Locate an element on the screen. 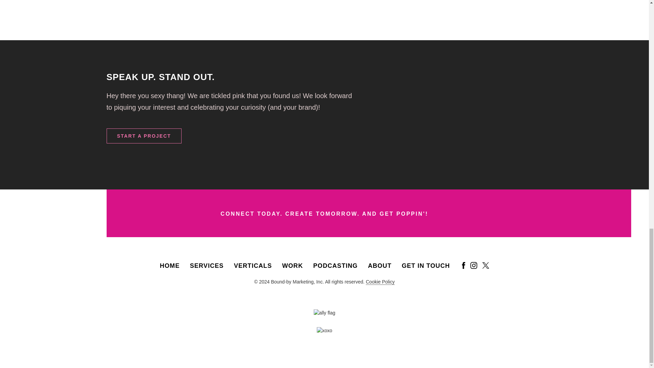 Image resolution: width=654 pixels, height=368 pixels. START A PROJECT is located at coordinates (144, 136).